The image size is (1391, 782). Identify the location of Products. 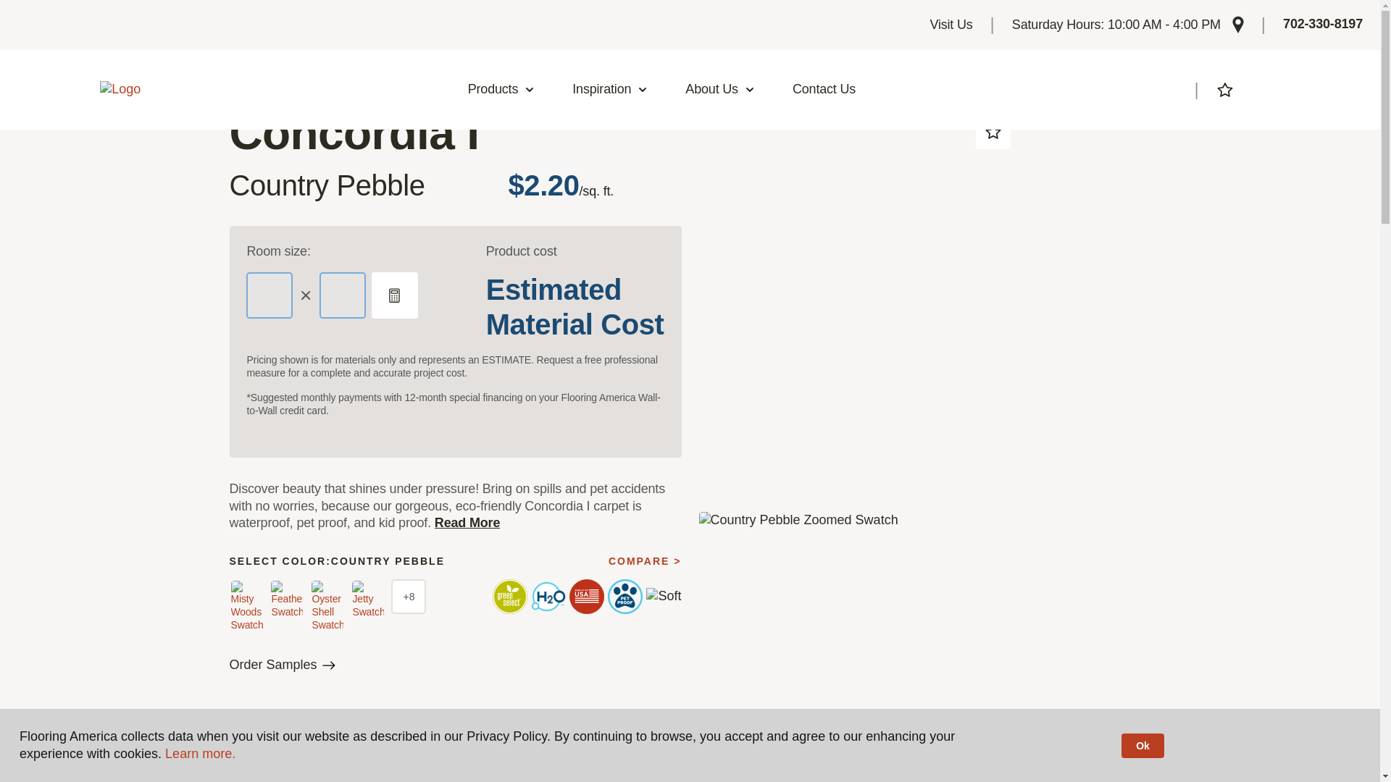
(501, 90).